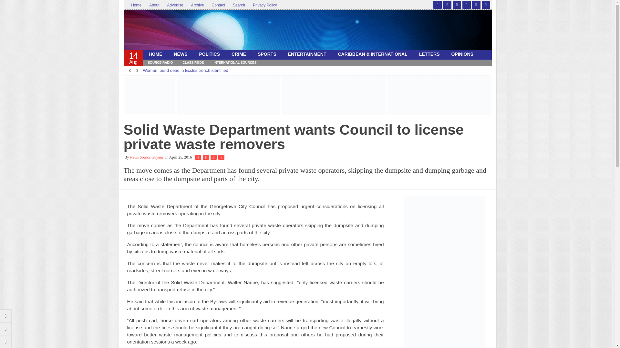 This screenshot has width=620, height=348. What do you see at coordinates (209, 54) in the screenshot?
I see `POLITICS` at bounding box center [209, 54].